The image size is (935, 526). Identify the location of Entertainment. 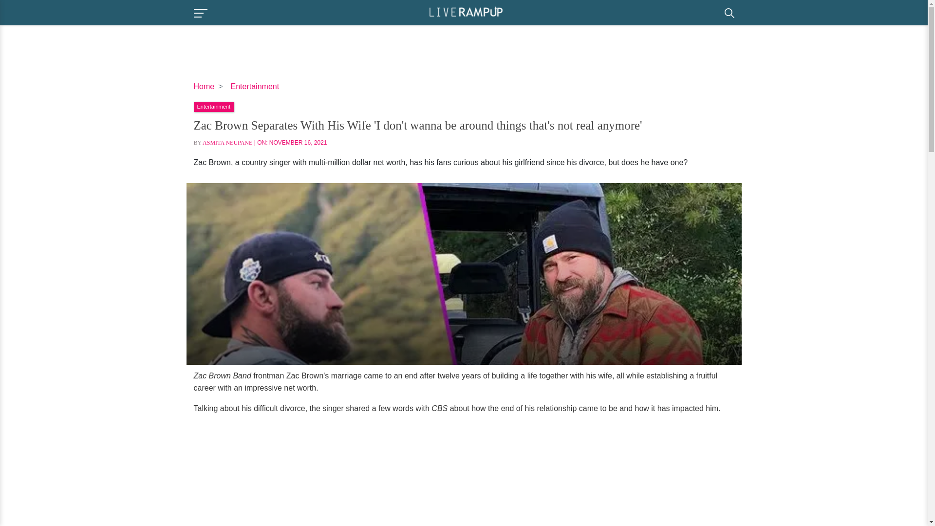
(255, 86).